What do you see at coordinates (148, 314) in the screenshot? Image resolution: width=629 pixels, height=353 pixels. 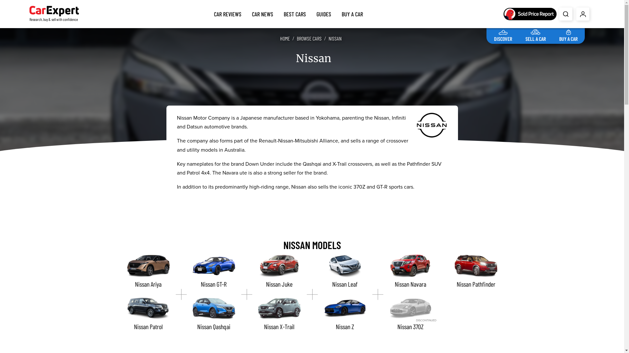 I see `Nissan Patrol` at bounding box center [148, 314].